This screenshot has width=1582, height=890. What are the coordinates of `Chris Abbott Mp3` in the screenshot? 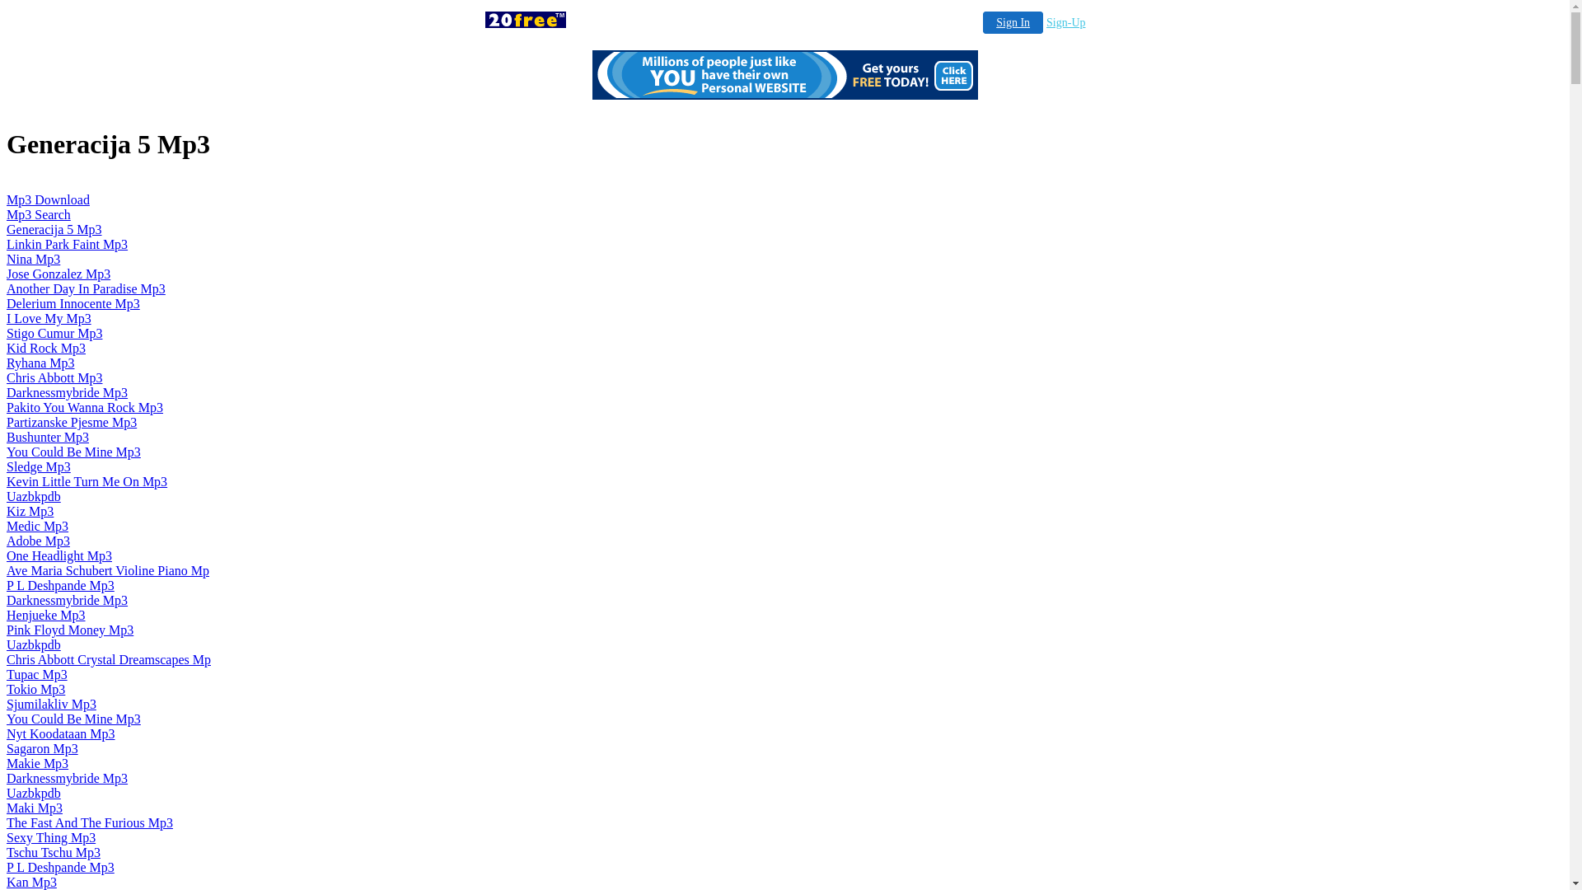 It's located at (54, 377).